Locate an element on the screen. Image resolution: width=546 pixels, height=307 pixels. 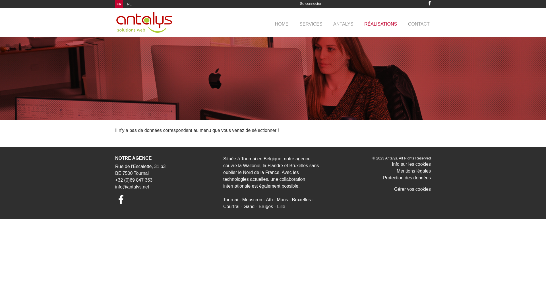
HOME is located at coordinates (282, 24).